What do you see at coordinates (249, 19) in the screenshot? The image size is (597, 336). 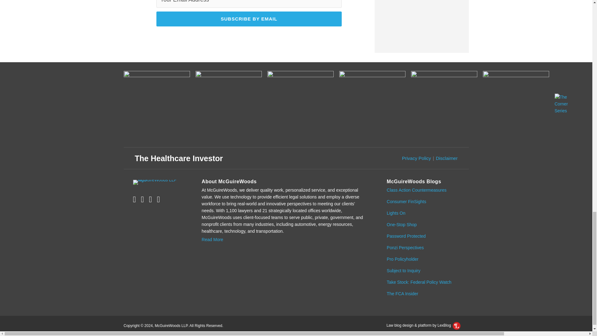 I see `Subscribe by Email` at bounding box center [249, 19].